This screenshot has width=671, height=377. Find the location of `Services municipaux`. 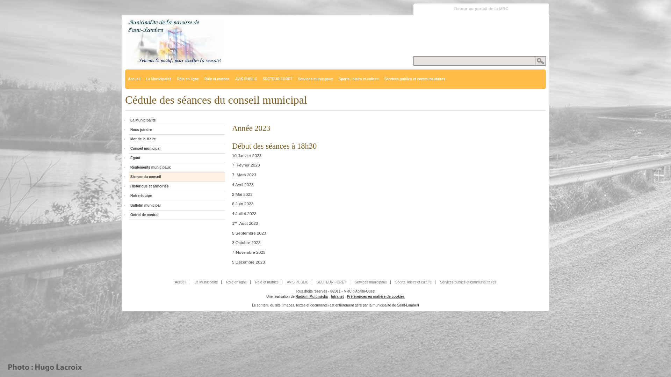

Services municipaux is located at coordinates (371, 282).